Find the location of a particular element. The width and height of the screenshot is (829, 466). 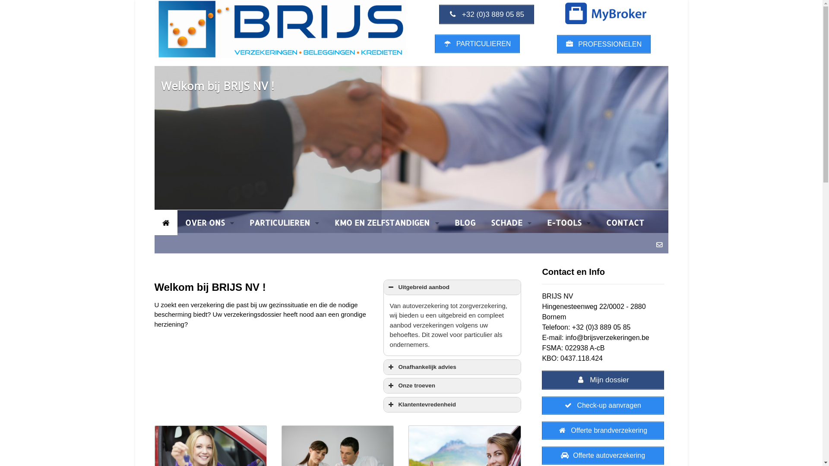

E-TOOLS is located at coordinates (569, 223).